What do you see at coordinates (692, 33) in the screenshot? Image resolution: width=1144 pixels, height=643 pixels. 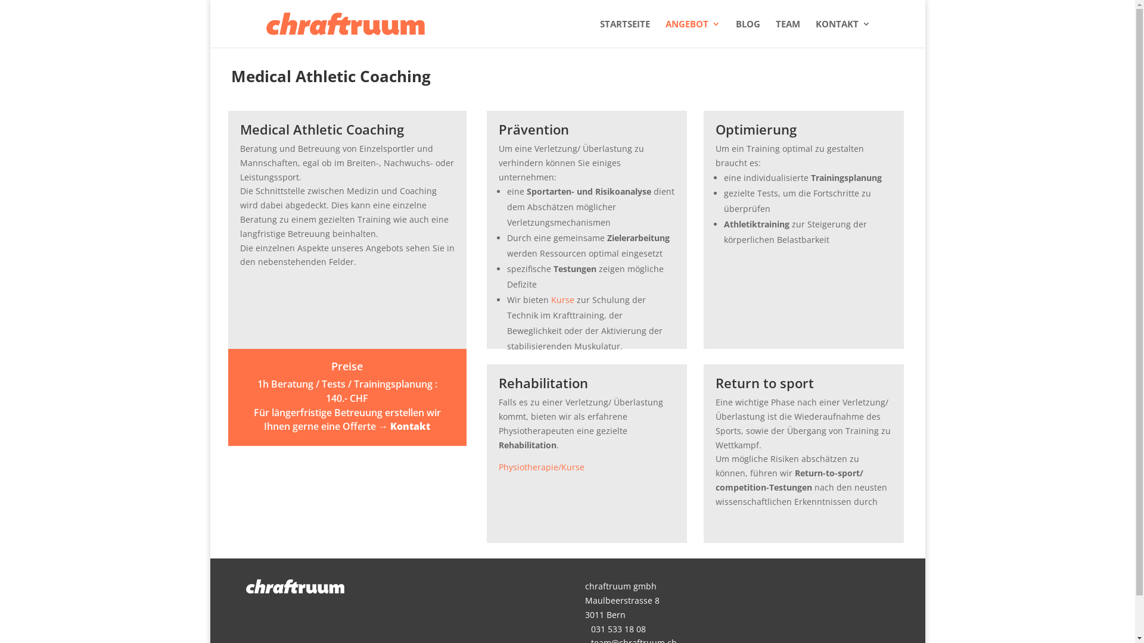 I see `ANGEBOT` at bounding box center [692, 33].